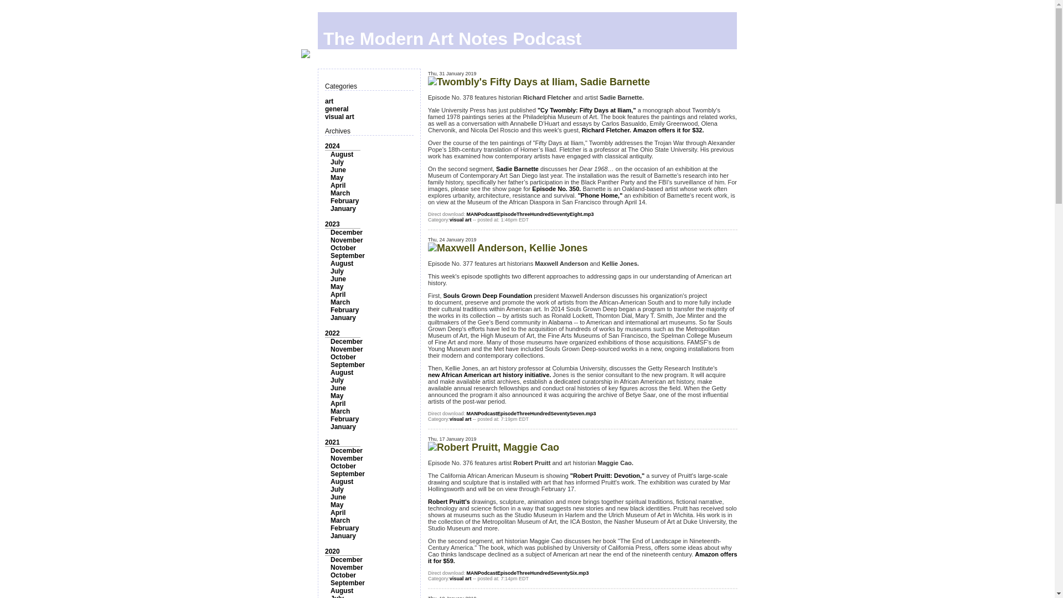  What do you see at coordinates (332, 224) in the screenshot?
I see `2023` at bounding box center [332, 224].